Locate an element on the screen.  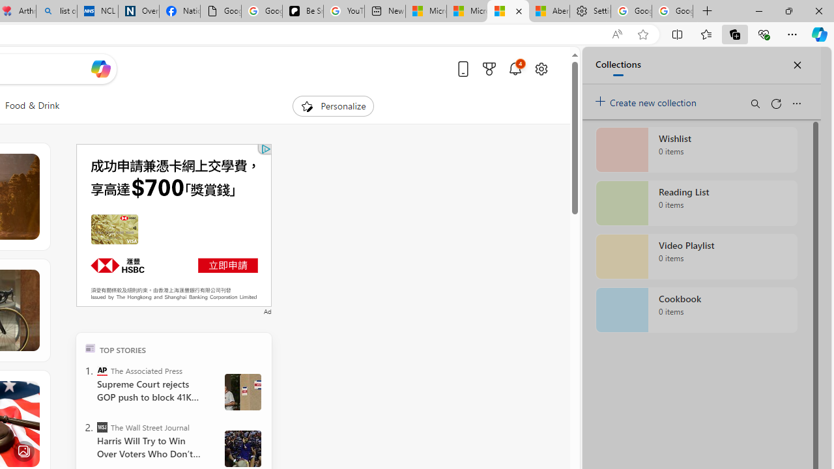
Class: qc-adchoices-link top-right  is located at coordinates (265, 149).